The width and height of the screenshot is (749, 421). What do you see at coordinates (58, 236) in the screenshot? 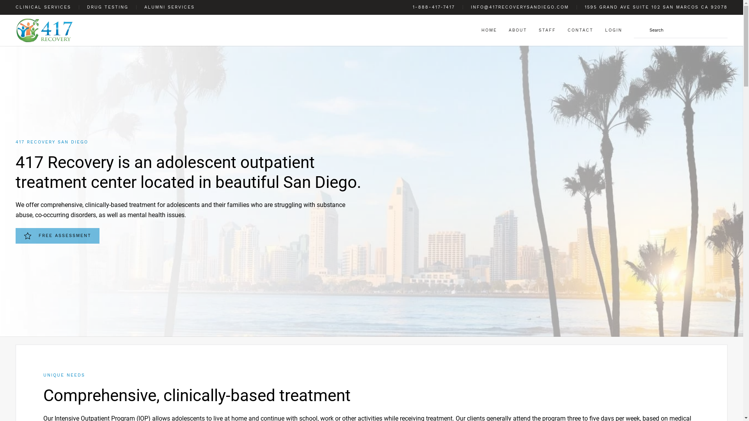
I see `  FREE ASSESSMENT` at bounding box center [58, 236].